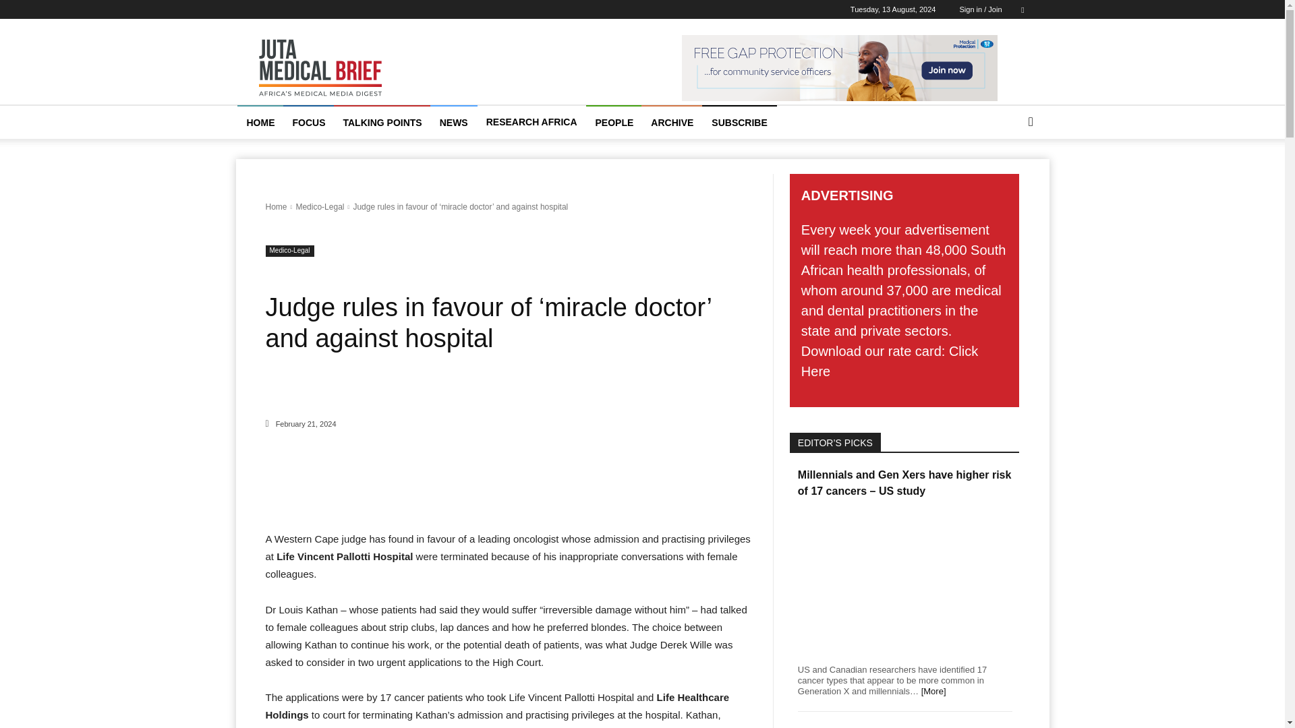 The image size is (1295, 728). I want to click on TALKING POINTS, so click(382, 123).